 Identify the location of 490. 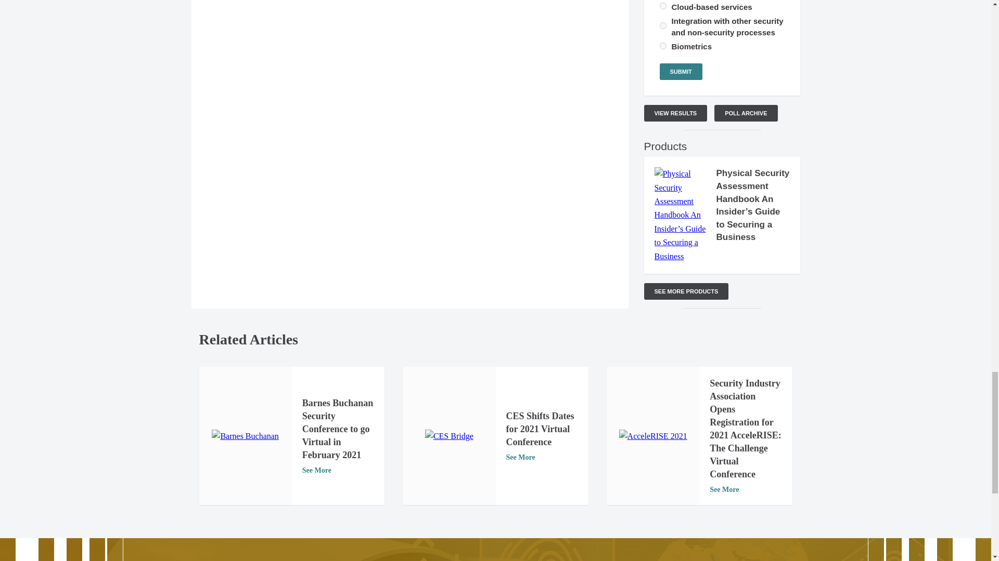
(663, 6).